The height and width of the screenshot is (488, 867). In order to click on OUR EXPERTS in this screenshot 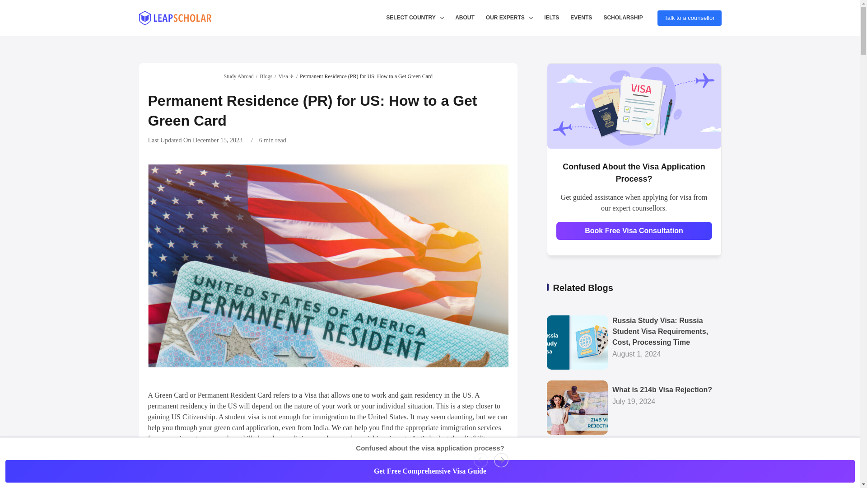, I will do `click(509, 18)`.